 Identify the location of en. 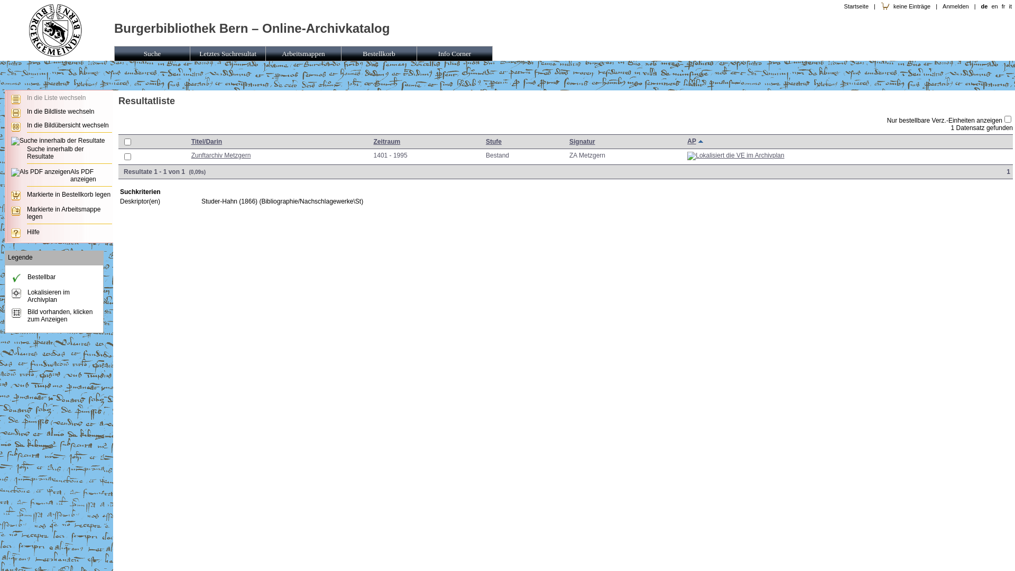
(994, 6).